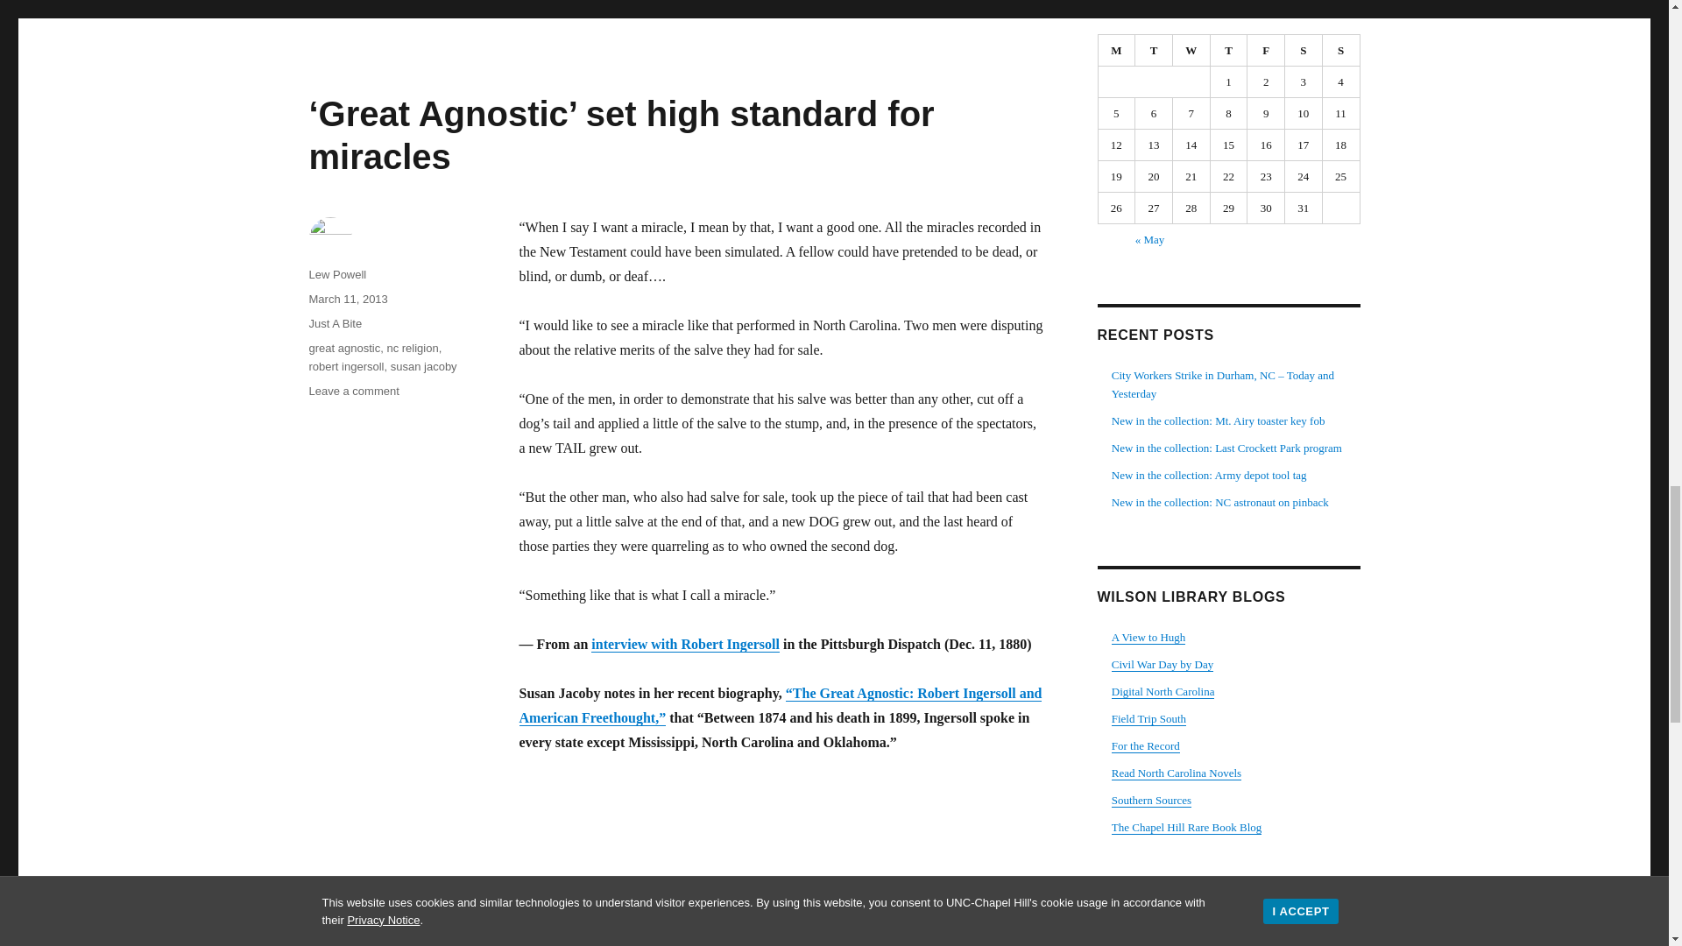 The height and width of the screenshot is (946, 1682). What do you see at coordinates (1154, 50) in the screenshot?
I see `Tuesday` at bounding box center [1154, 50].